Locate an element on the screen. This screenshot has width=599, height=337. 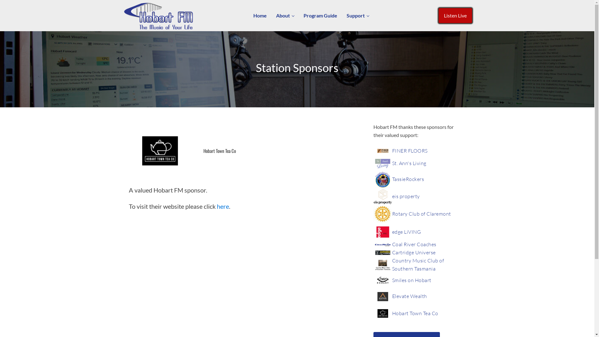
Home is located at coordinates (260, 16).